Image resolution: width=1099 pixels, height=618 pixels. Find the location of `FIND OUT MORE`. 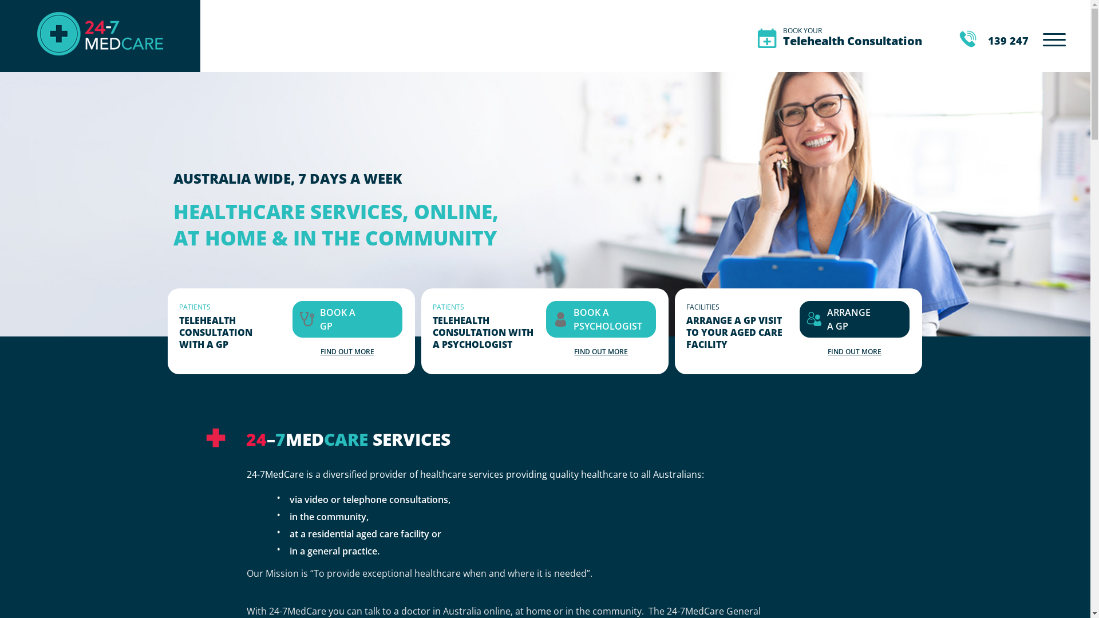

FIND OUT MORE is located at coordinates (347, 351).